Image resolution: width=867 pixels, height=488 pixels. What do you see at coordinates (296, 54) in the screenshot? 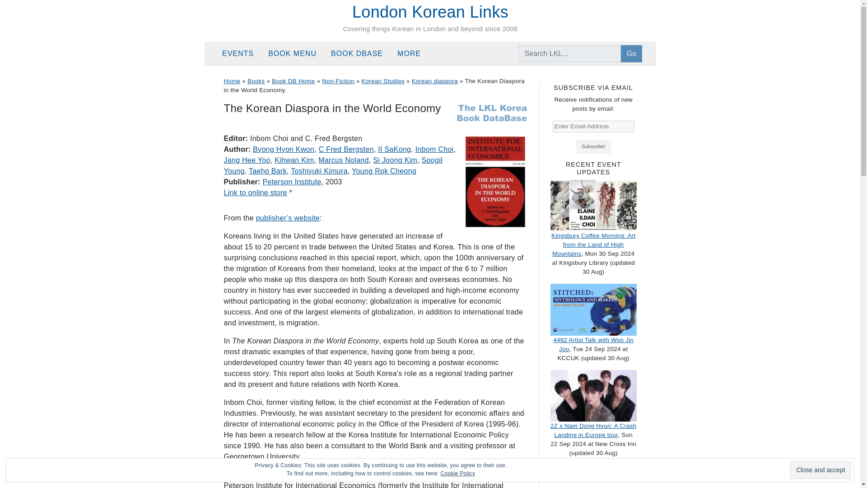
I see `BOOK MENU` at bounding box center [296, 54].